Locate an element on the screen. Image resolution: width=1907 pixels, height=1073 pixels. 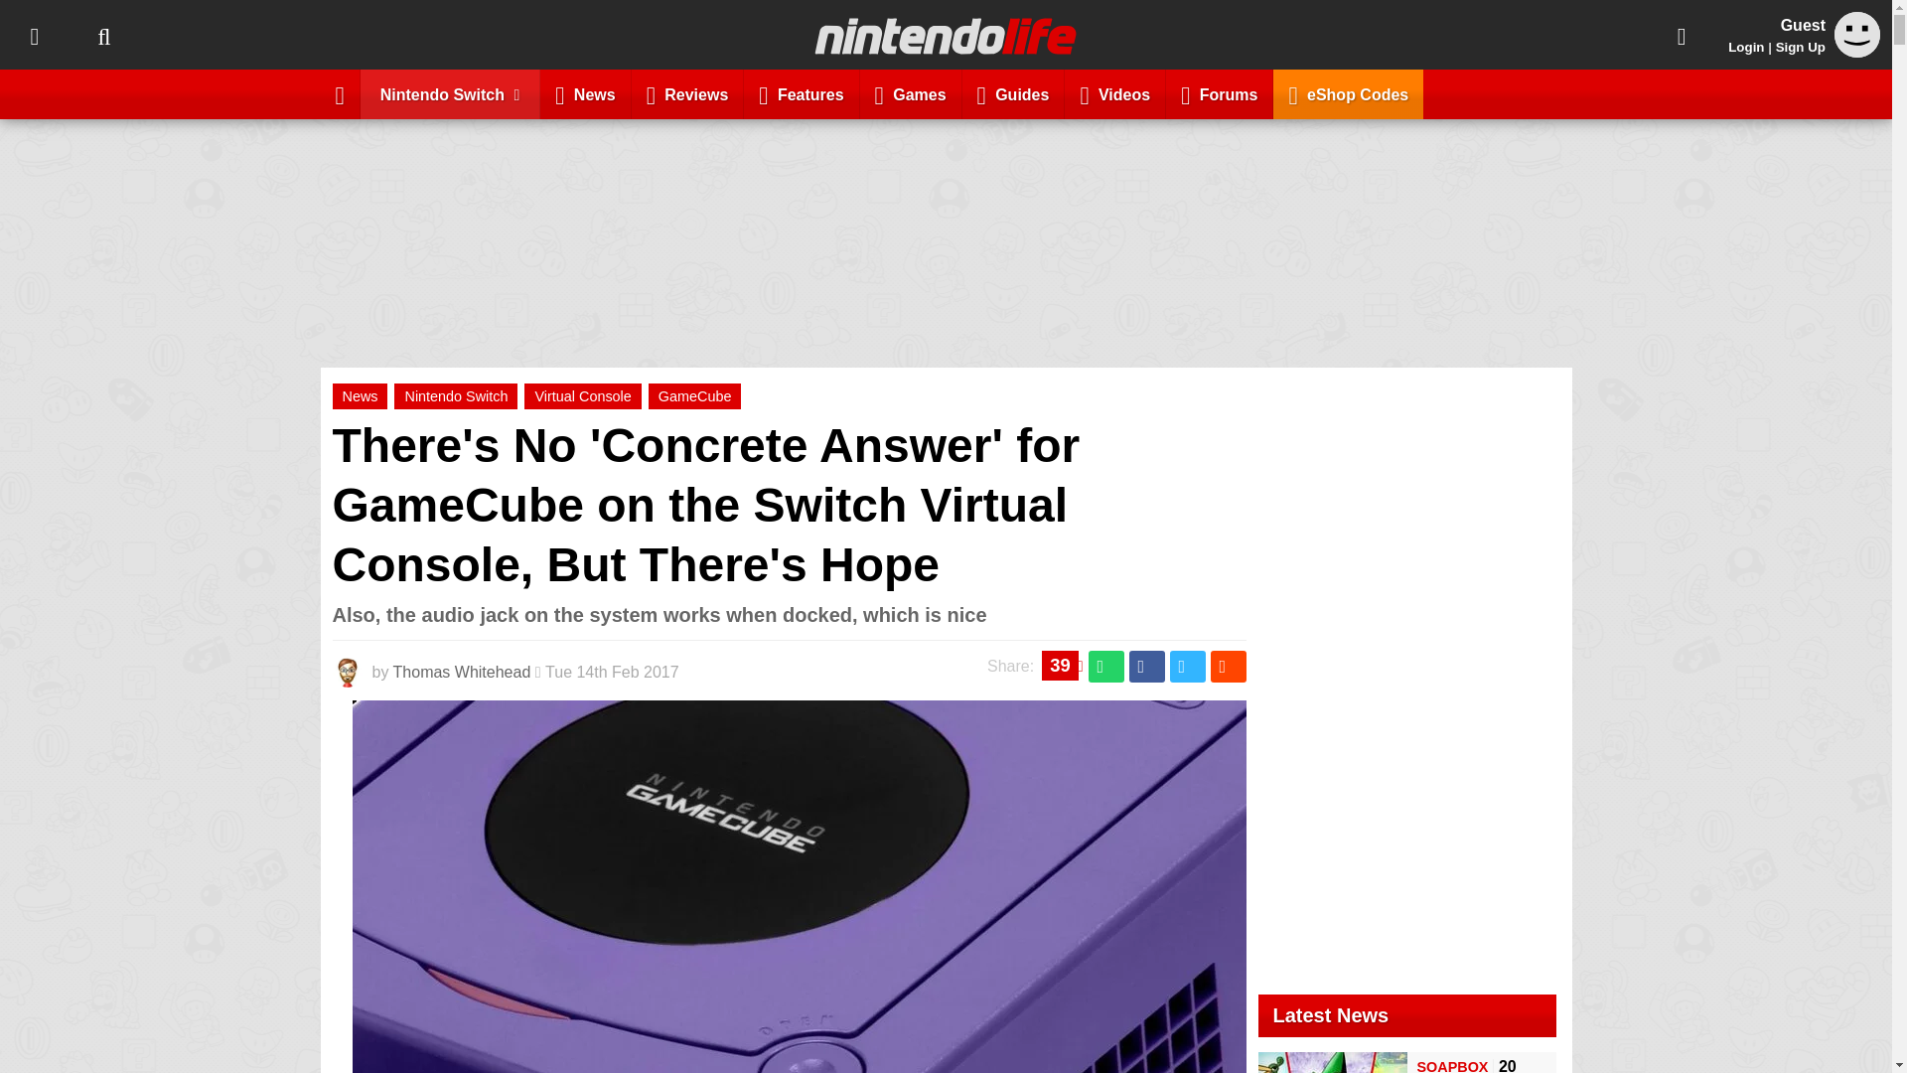
Reviews is located at coordinates (687, 93).